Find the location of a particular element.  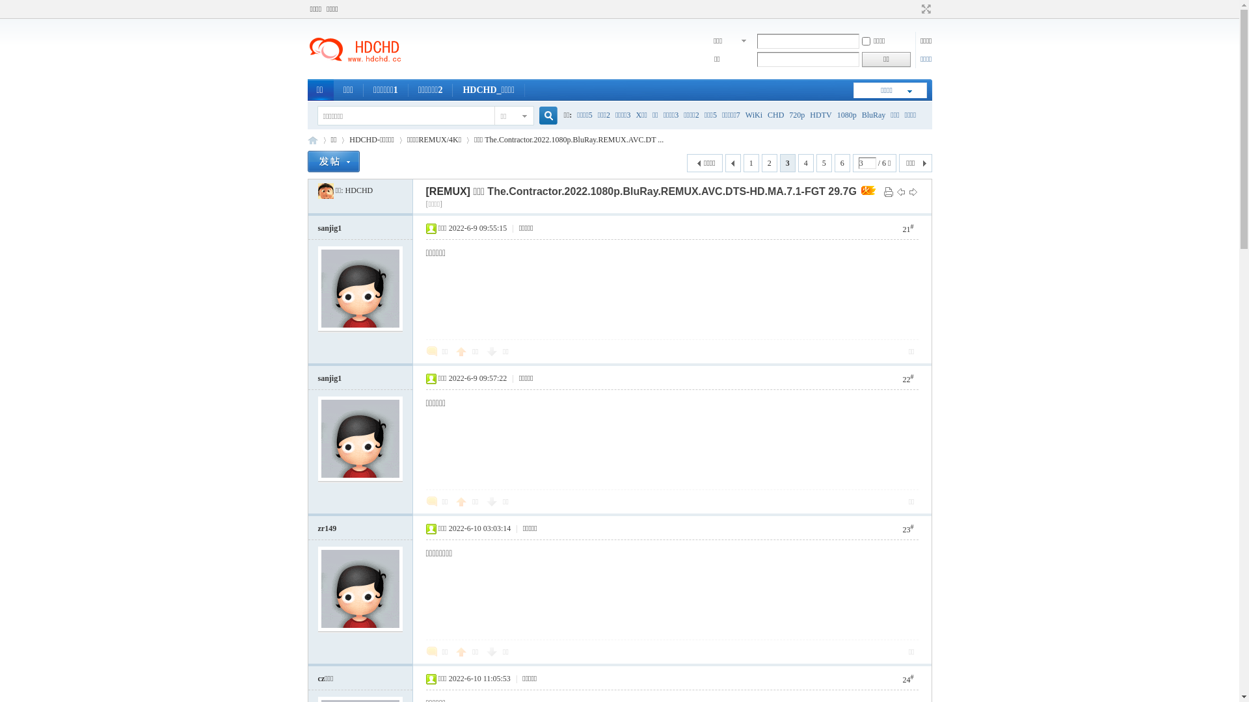

WiKi is located at coordinates (754, 114).